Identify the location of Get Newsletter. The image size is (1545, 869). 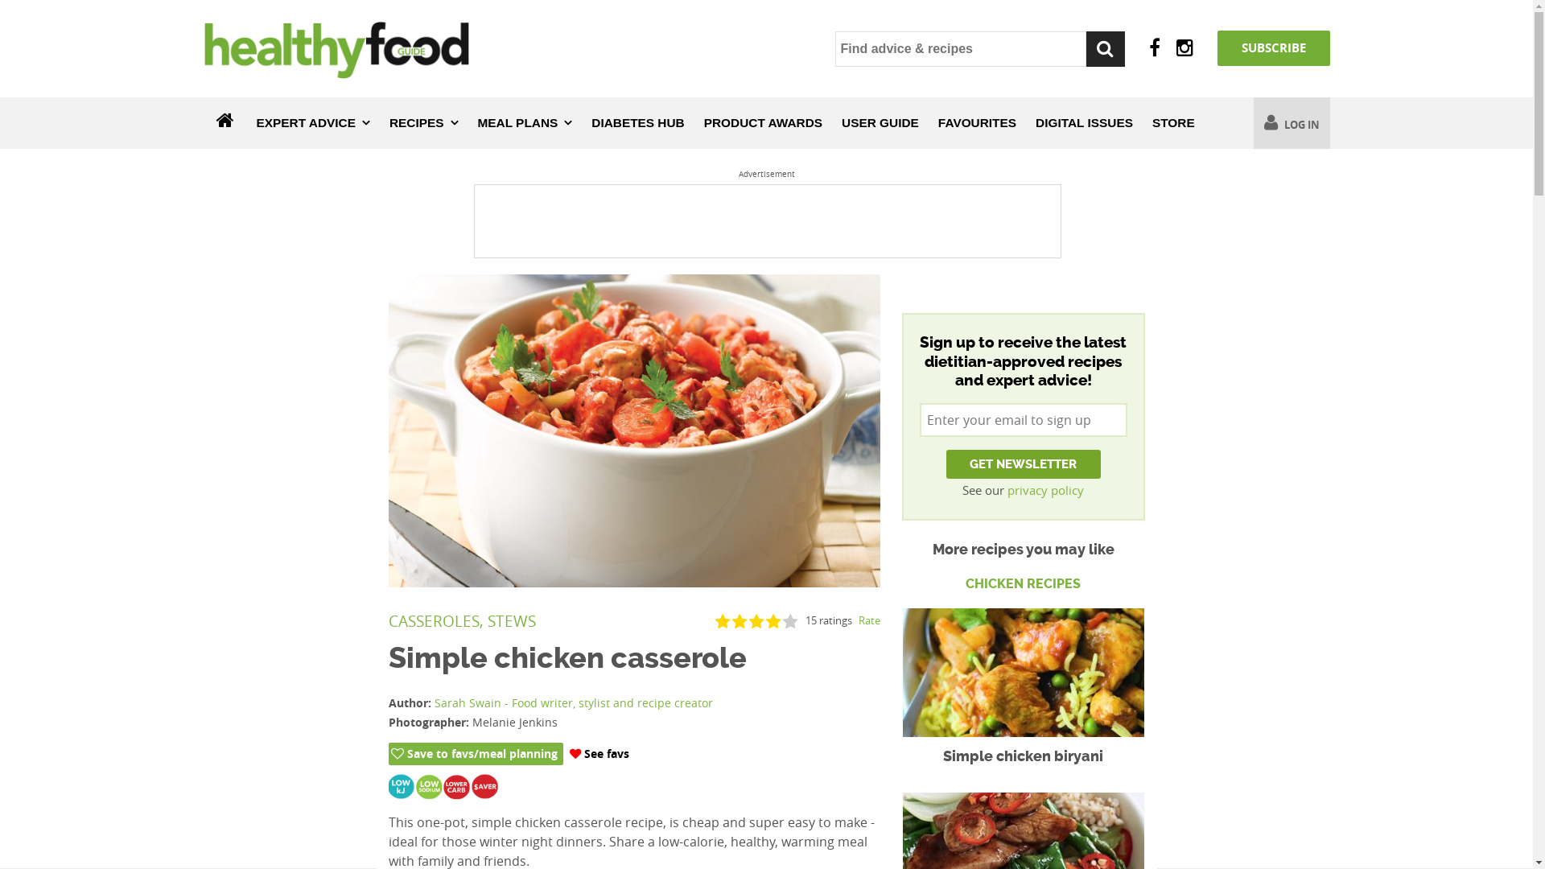
(1024, 464).